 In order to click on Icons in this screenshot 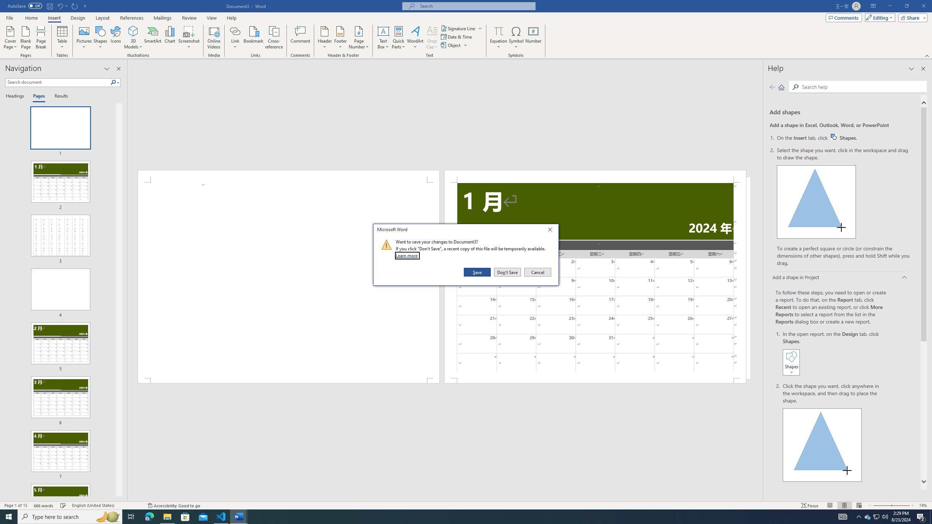, I will do `click(115, 37)`.